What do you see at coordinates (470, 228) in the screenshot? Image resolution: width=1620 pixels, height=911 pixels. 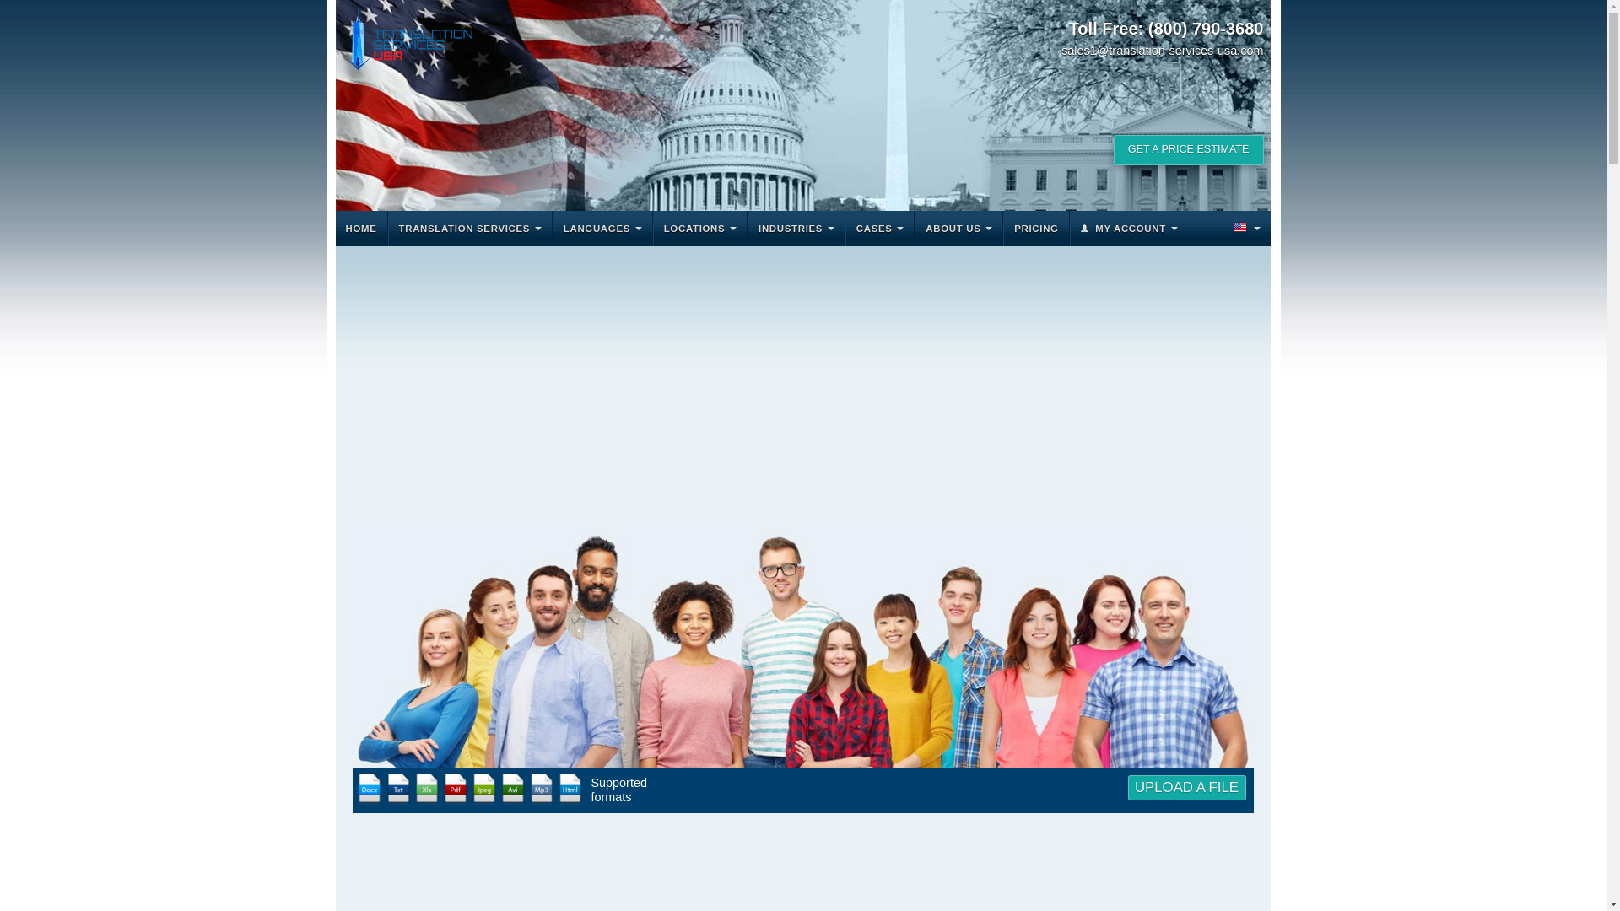 I see `TRANSLATION SERVICES` at bounding box center [470, 228].